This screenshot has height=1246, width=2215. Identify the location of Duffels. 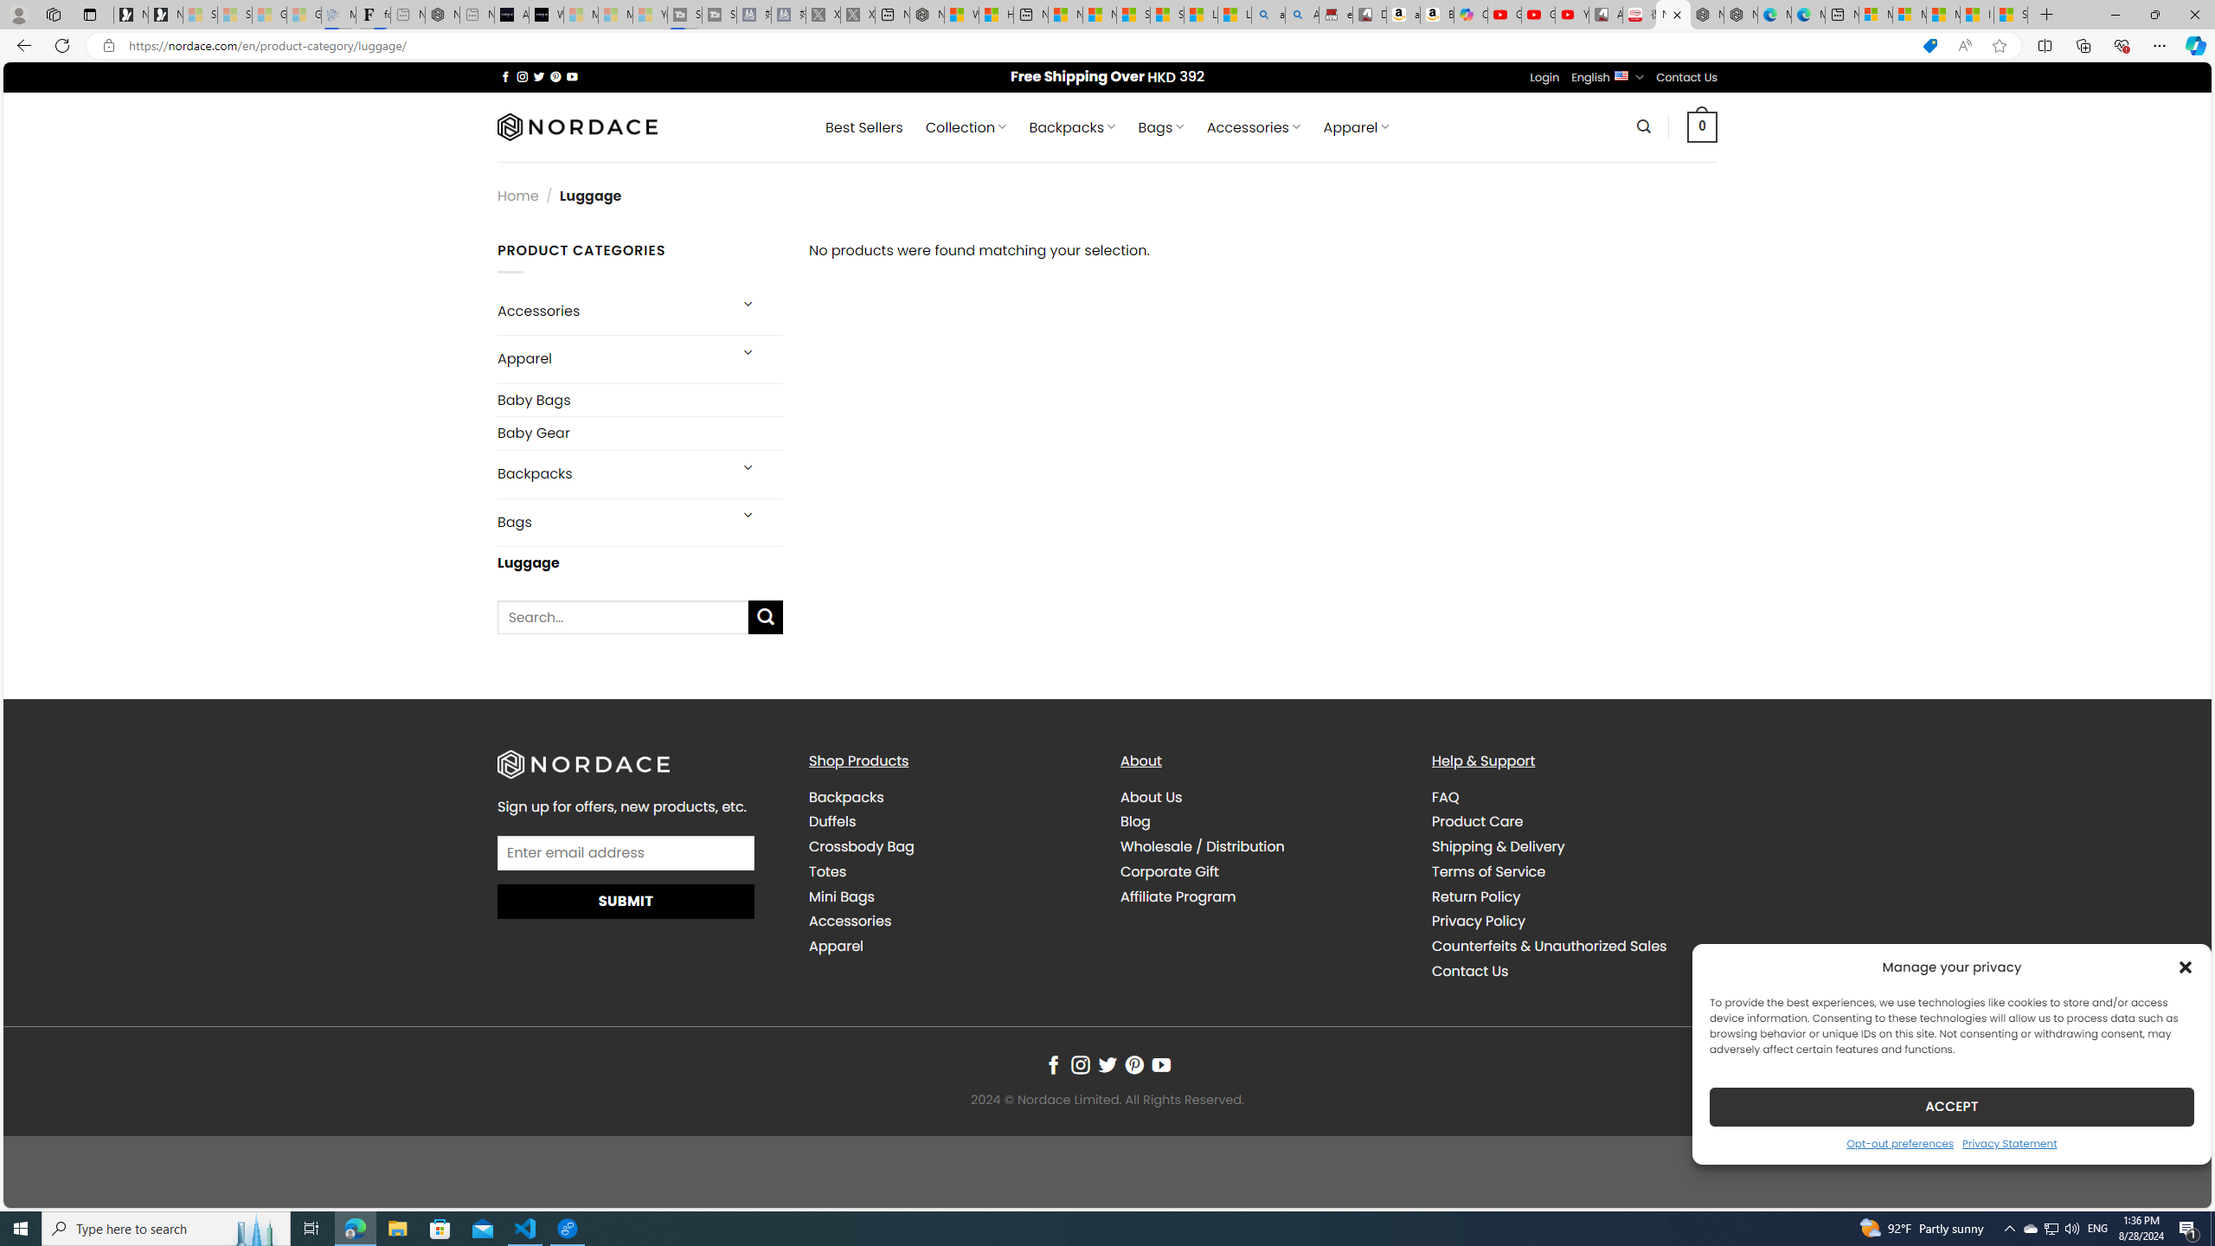
(951, 822).